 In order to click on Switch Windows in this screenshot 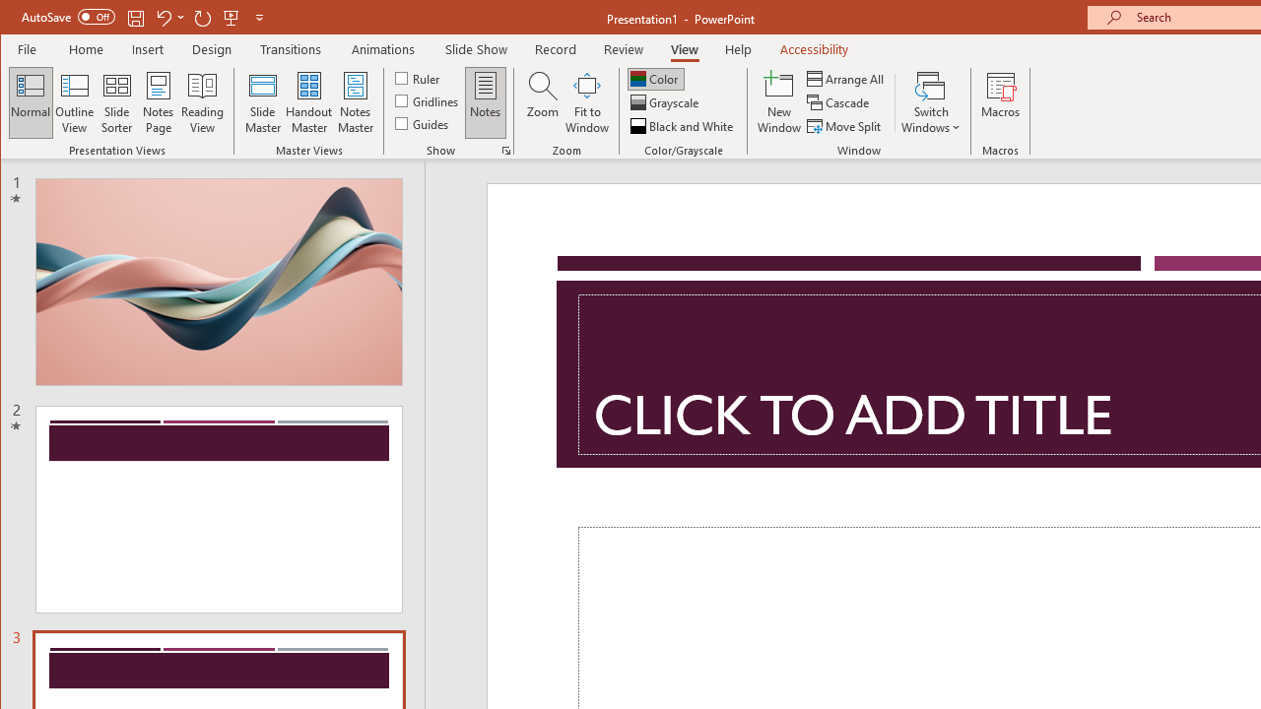, I will do `click(930, 102)`.